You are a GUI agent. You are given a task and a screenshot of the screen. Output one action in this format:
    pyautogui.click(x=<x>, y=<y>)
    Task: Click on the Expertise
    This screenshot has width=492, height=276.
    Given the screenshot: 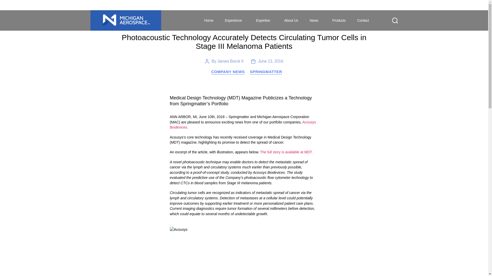 What is the action you would take?
    pyautogui.click(x=264, y=20)
    